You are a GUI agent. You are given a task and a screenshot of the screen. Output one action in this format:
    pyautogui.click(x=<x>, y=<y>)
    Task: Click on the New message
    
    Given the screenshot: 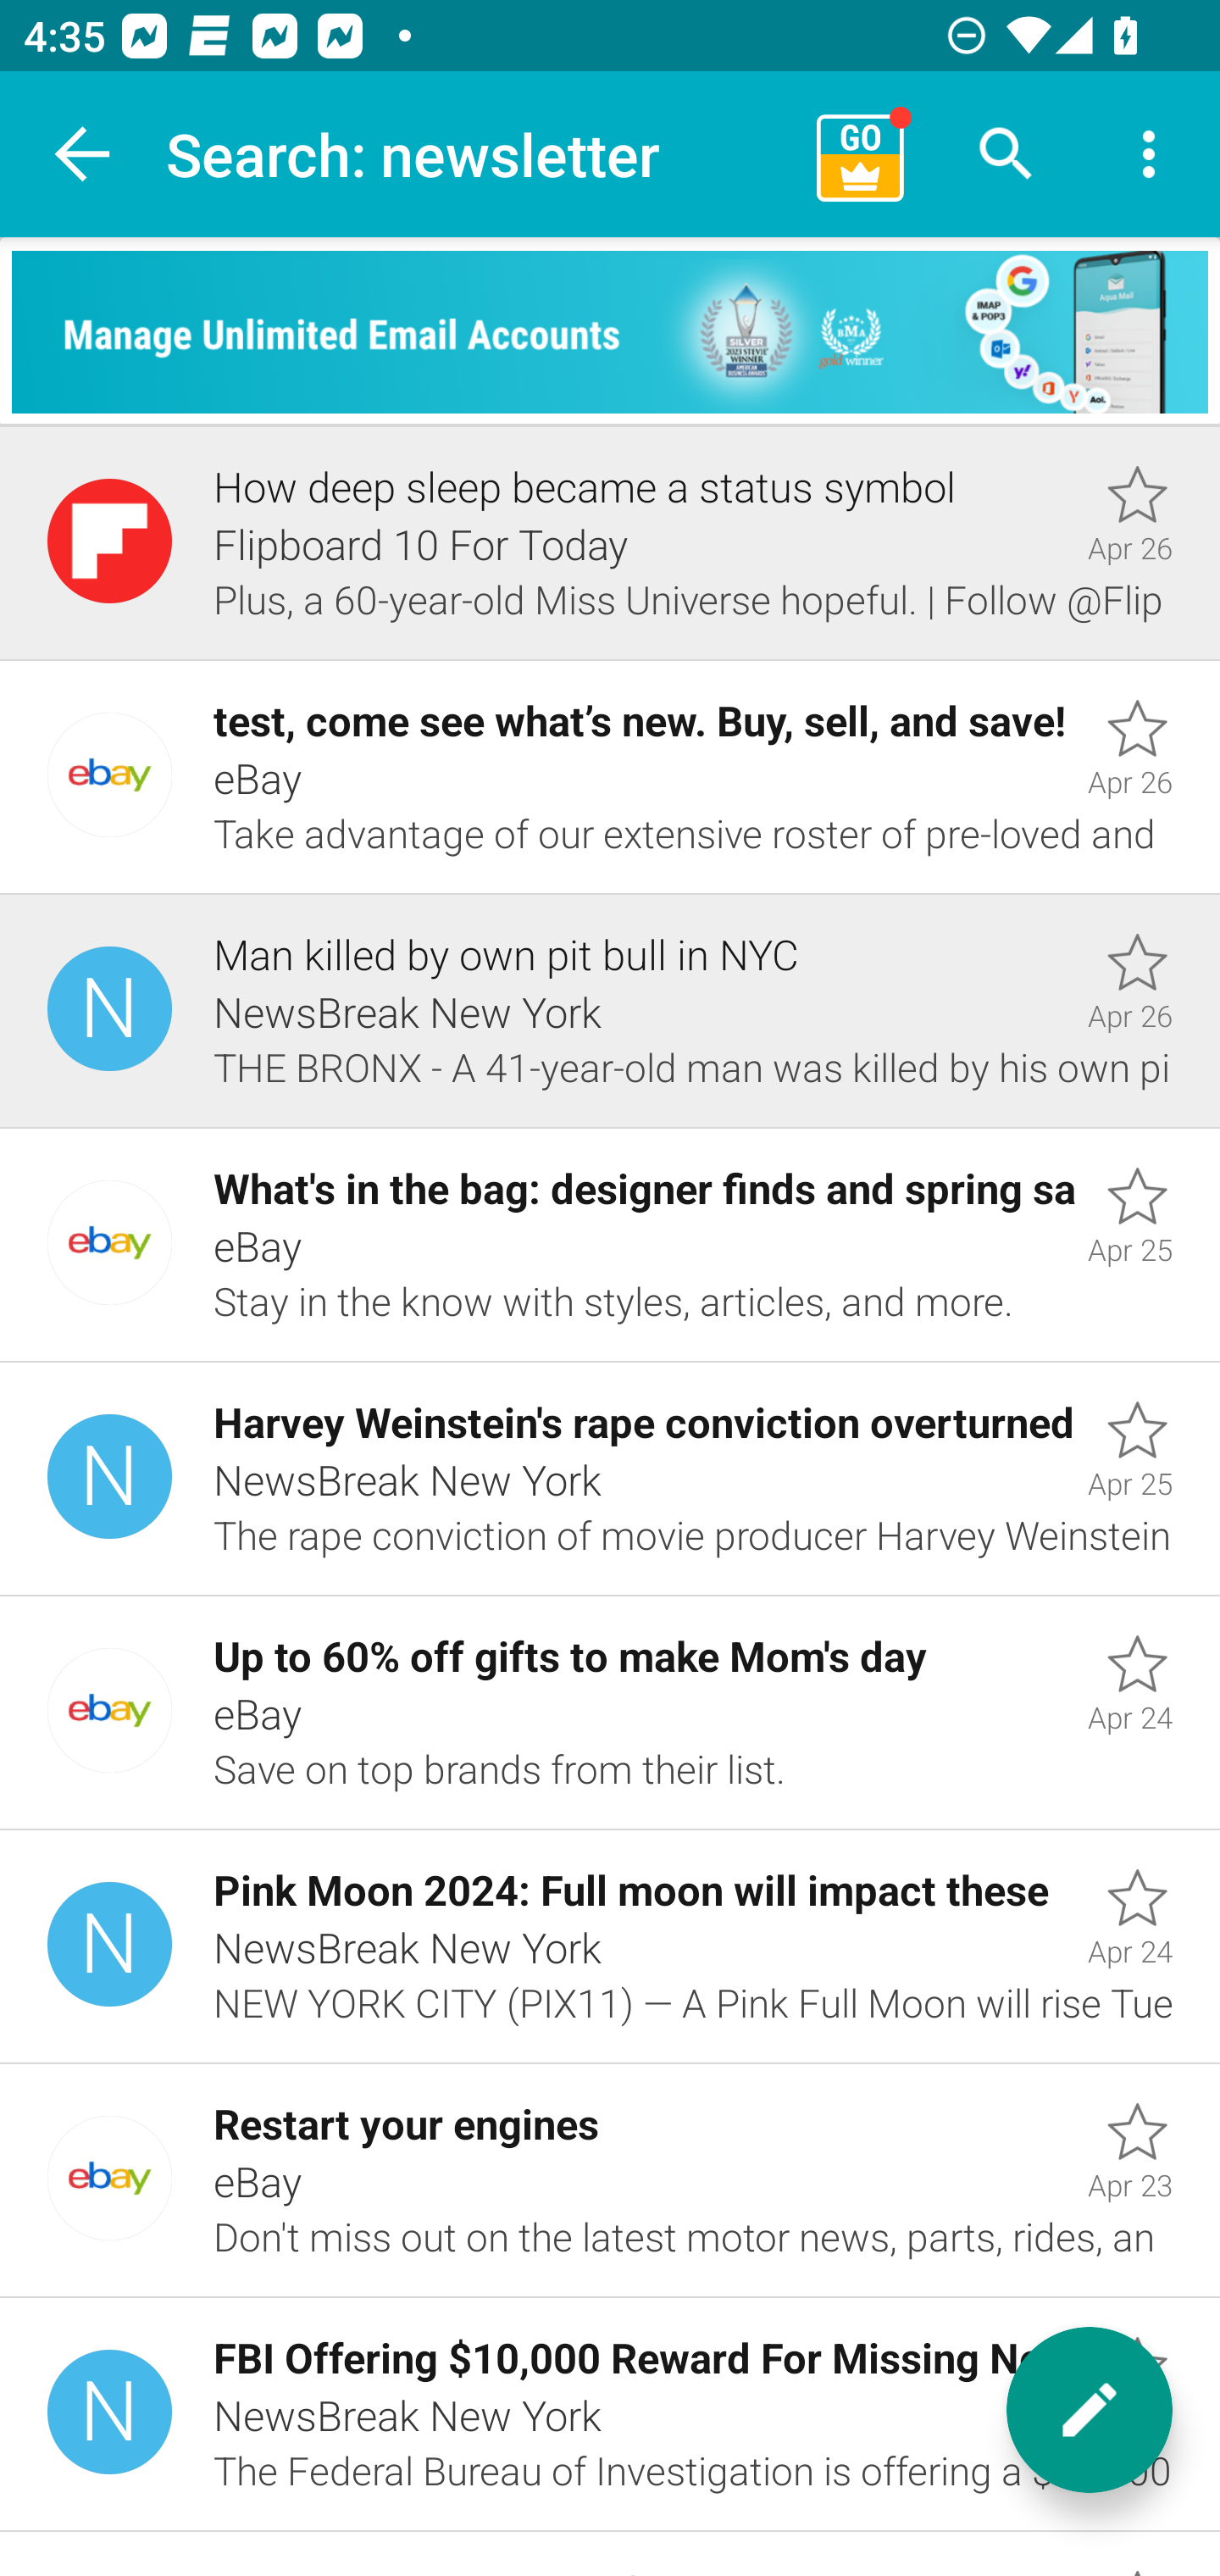 What is the action you would take?
    pyautogui.click(x=1090, y=2410)
    